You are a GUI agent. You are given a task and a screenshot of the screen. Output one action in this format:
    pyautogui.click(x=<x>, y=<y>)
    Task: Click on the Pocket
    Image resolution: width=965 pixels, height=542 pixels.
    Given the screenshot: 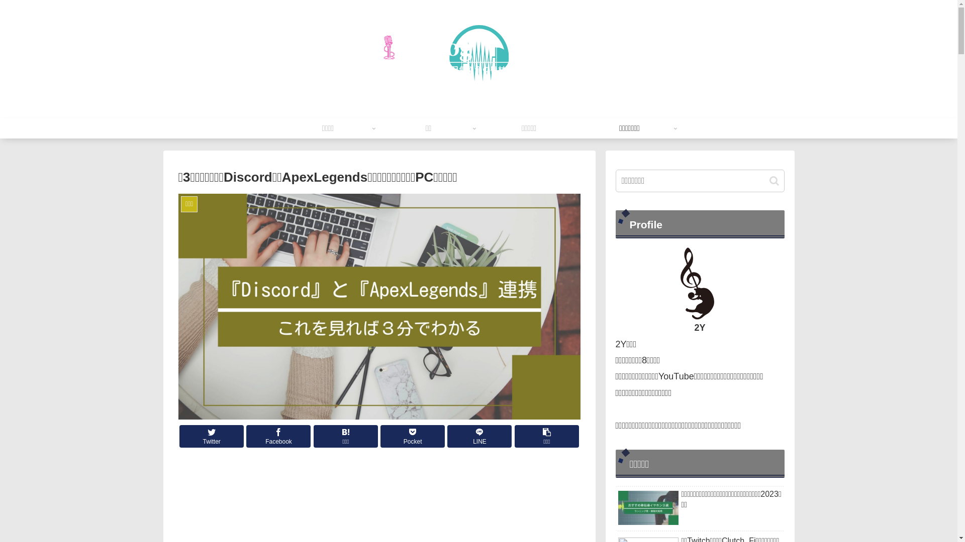 What is the action you would take?
    pyautogui.click(x=413, y=437)
    